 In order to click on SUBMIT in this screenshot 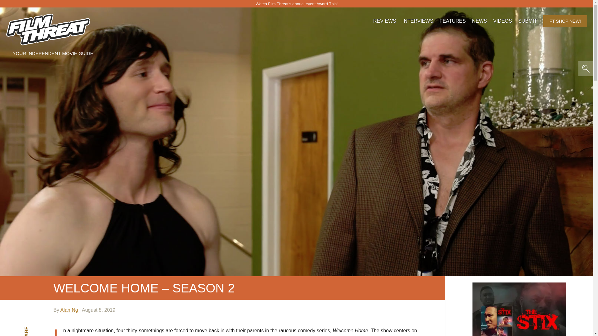, I will do `click(528, 21)`.